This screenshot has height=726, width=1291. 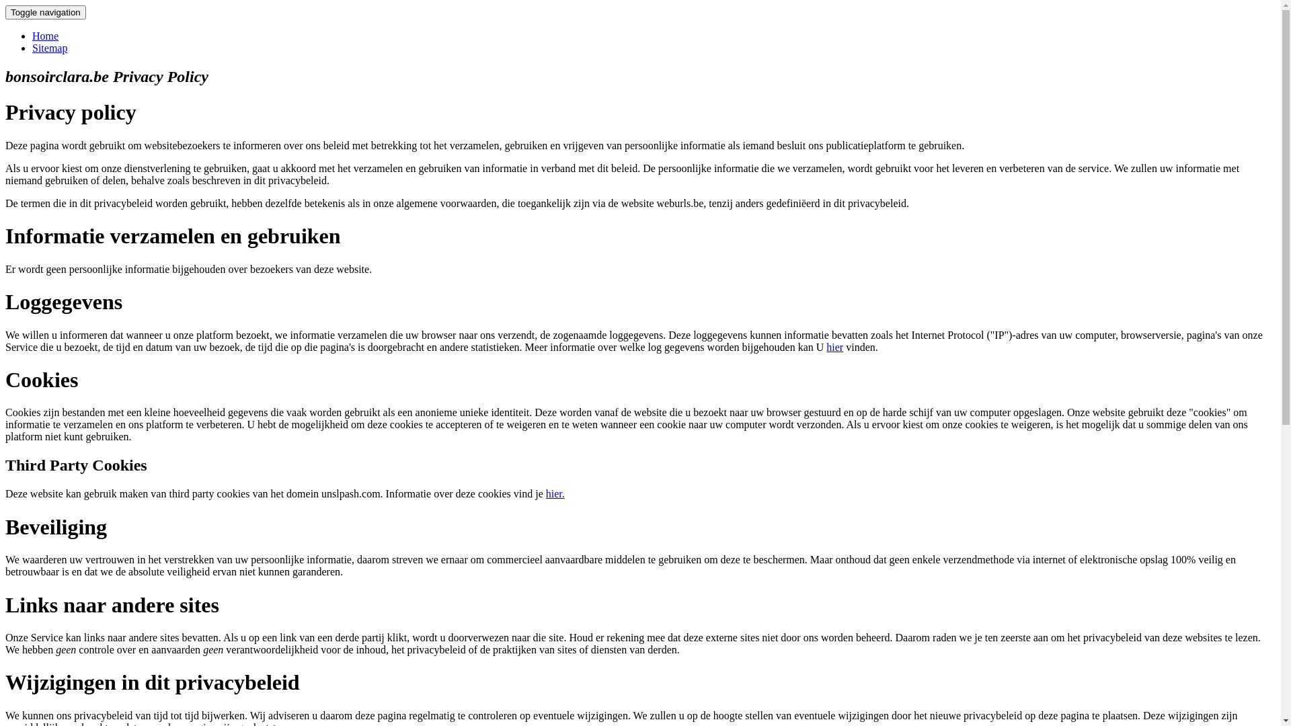 What do you see at coordinates (555, 493) in the screenshot?
I see `hier.` at bounding box center [555, 493].